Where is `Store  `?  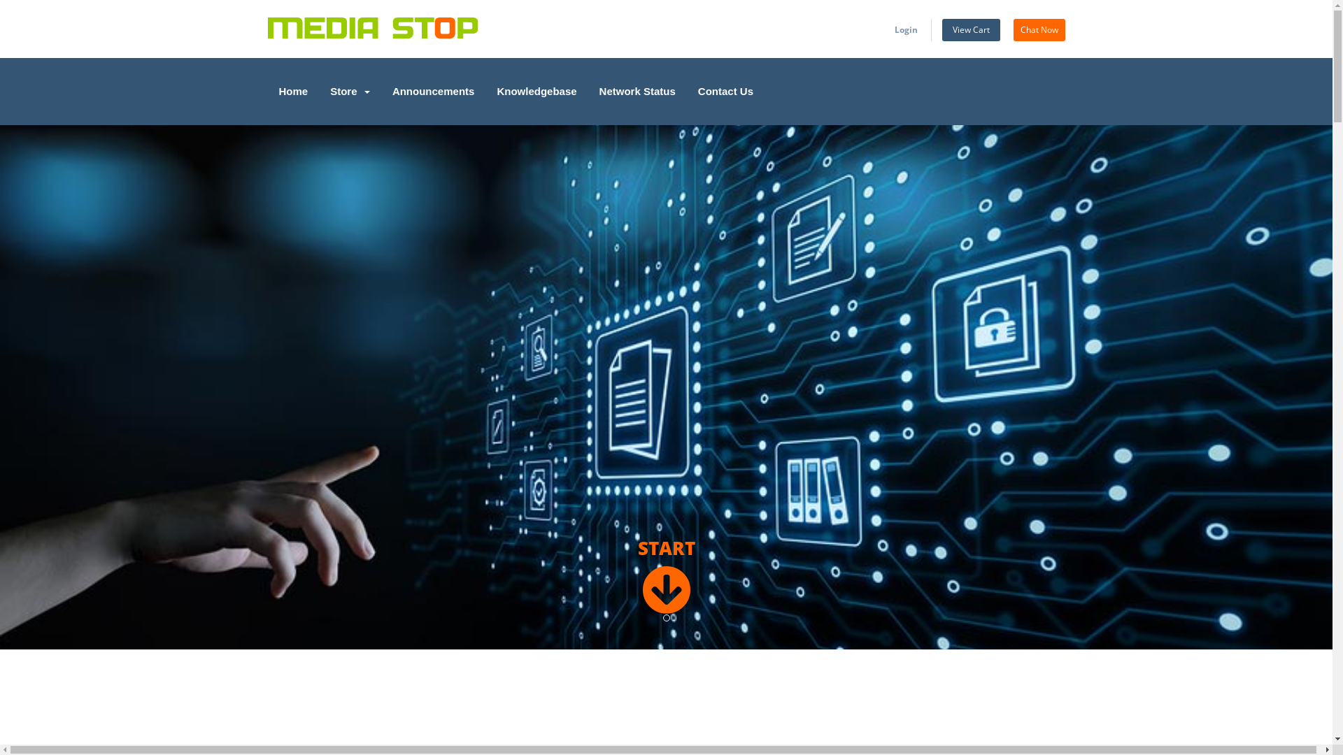 Store   is located at coordinates (350, 92).